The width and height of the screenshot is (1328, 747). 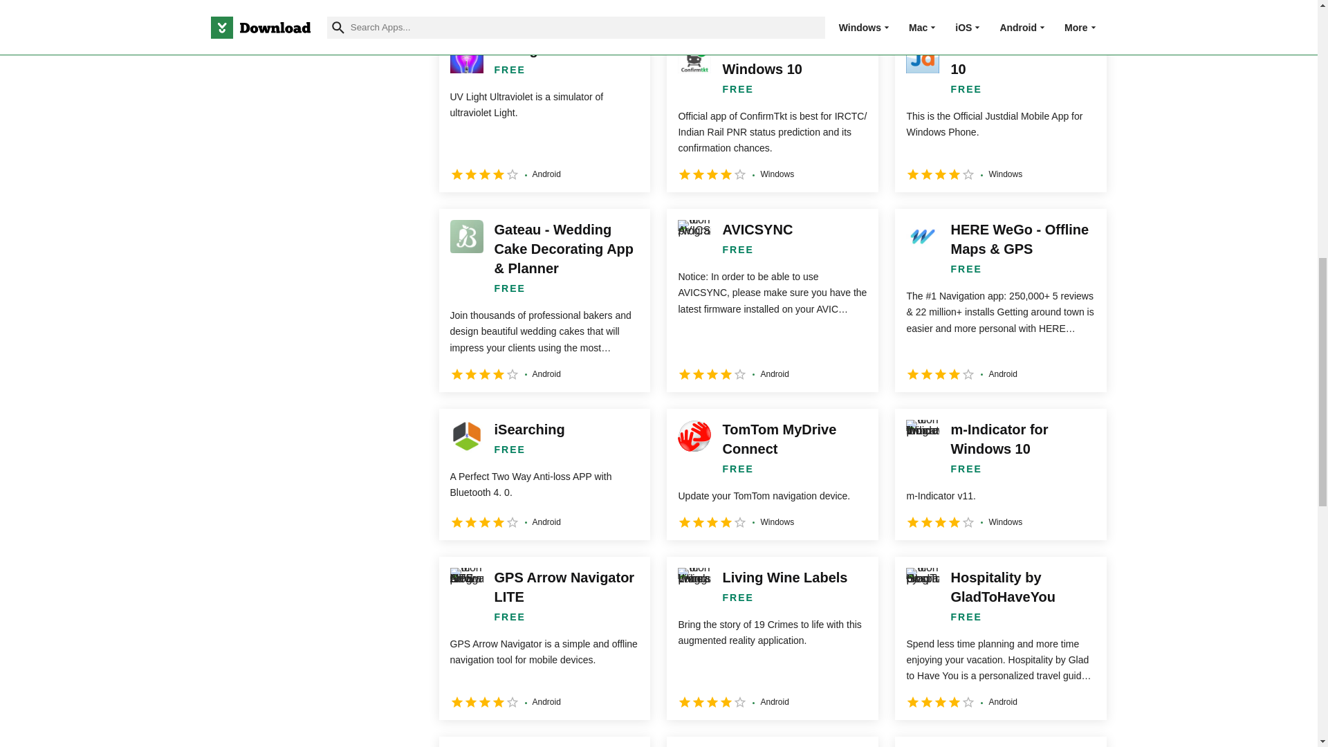 What do you see at coordinates (772, 300) in the screenshot?
I see `AVICSYNC` at bounding box center [772, 300].